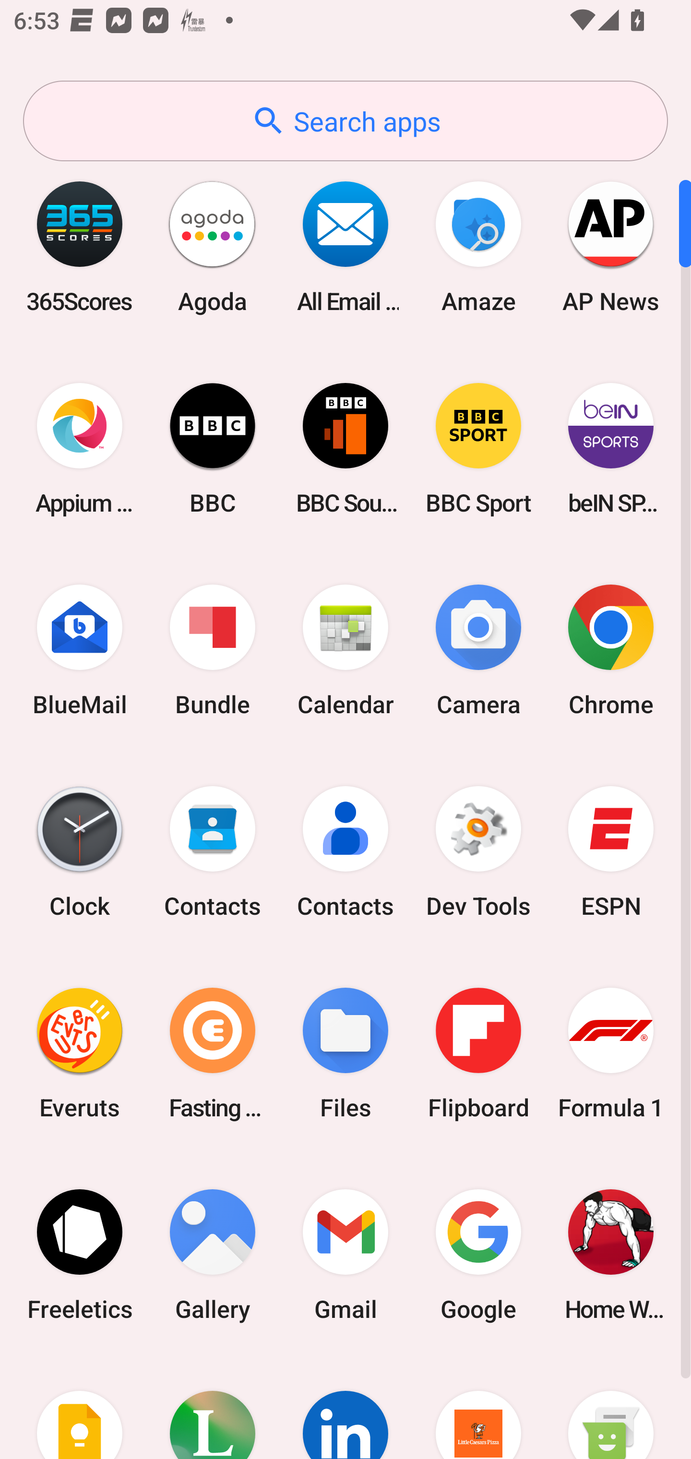  Describe the element at coordinates (213, 1053) in the screenshot. I see `Fasting Coach` at that location.